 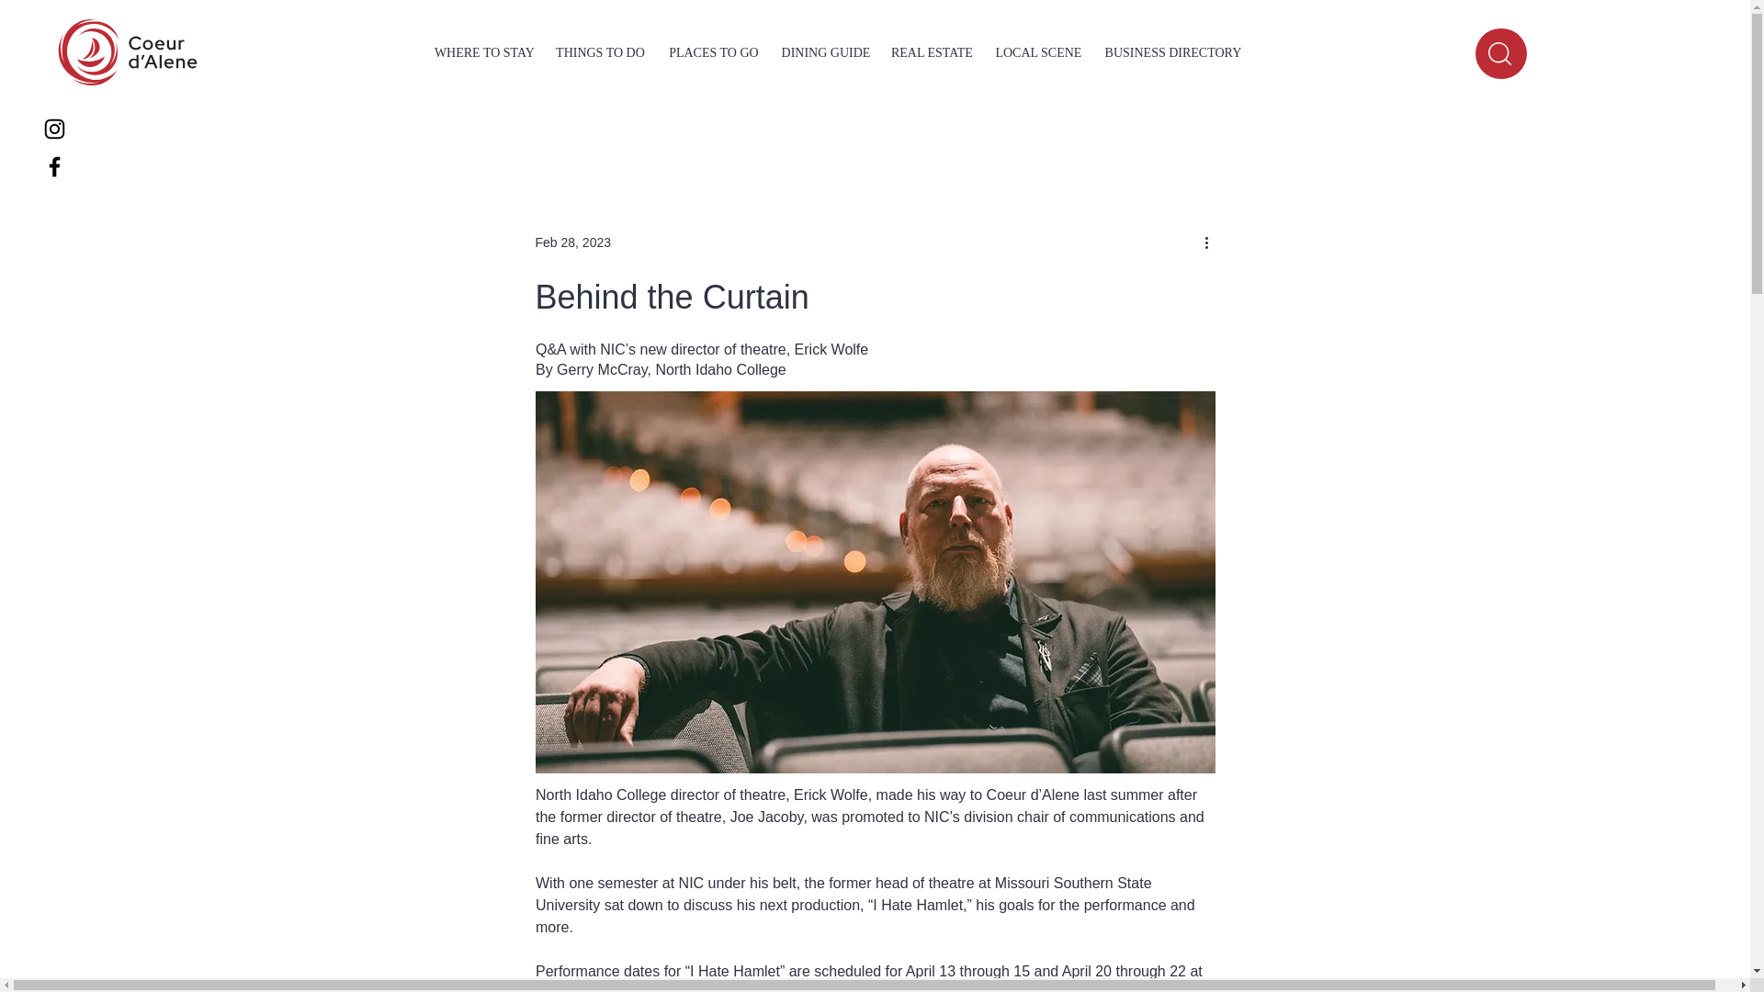 What do you see at coordinates (485, 53) in the screenshot?
I see `WHERE TO STAY` at bounding box center [485, 53].